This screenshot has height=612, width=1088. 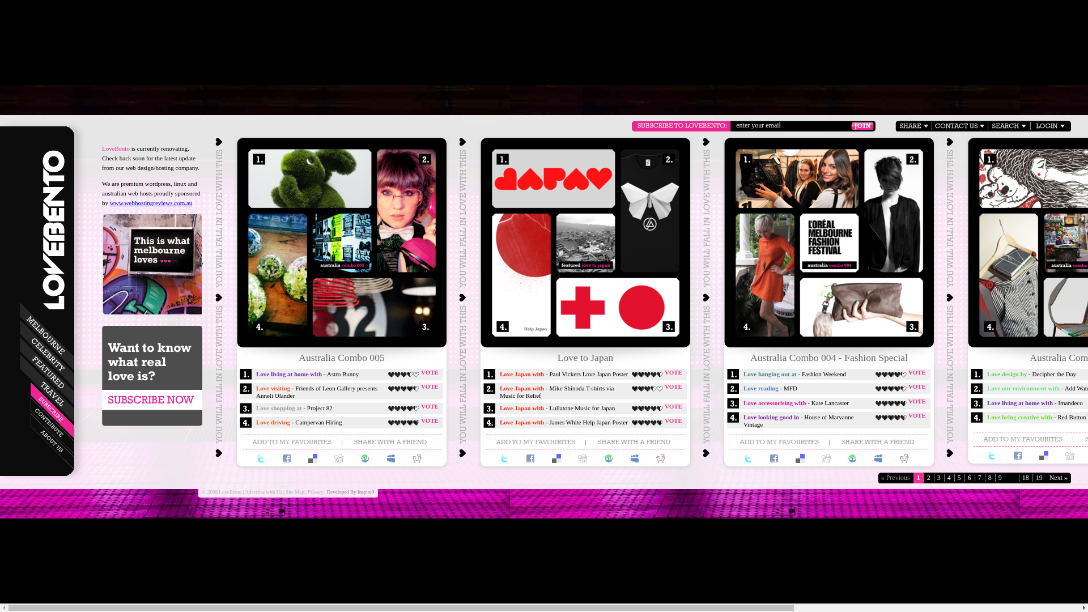 What do you see at coordinates (959, 478) in the screenshot?
I see `5` at bounding box center [959, 478].